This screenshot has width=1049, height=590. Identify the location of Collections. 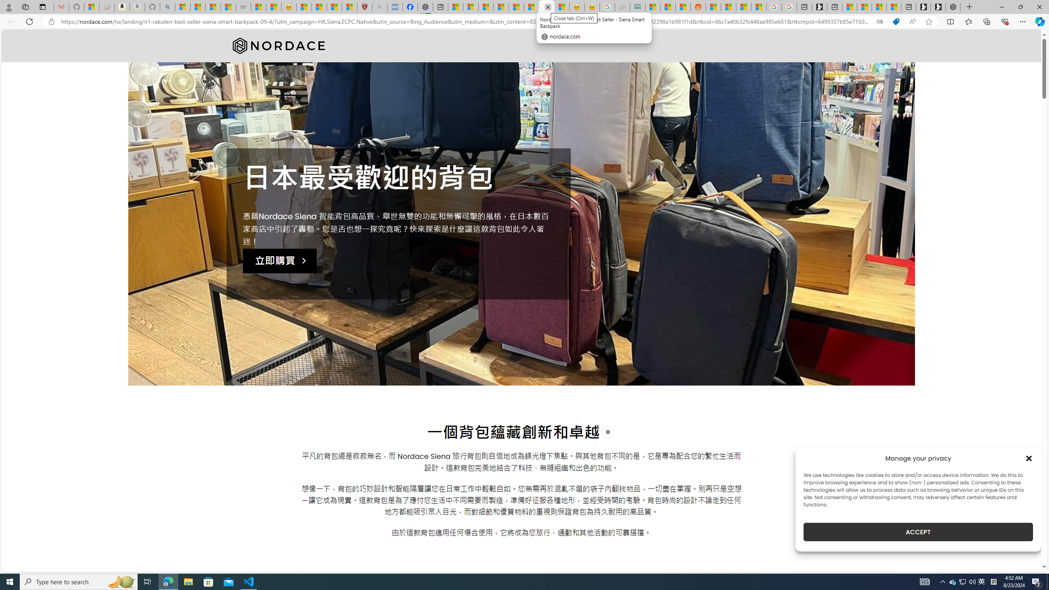
(986, 21).